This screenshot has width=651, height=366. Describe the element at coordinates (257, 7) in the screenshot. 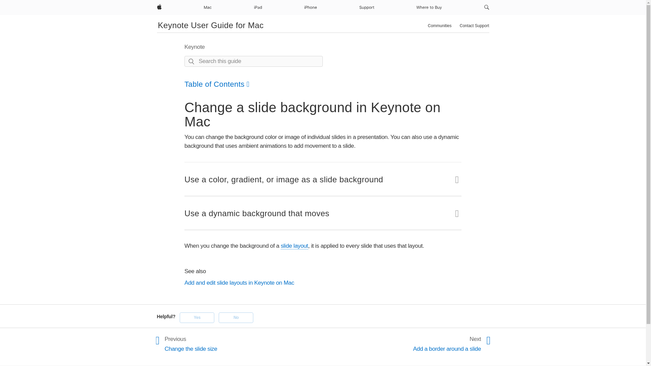

I see `iPad` at that location.